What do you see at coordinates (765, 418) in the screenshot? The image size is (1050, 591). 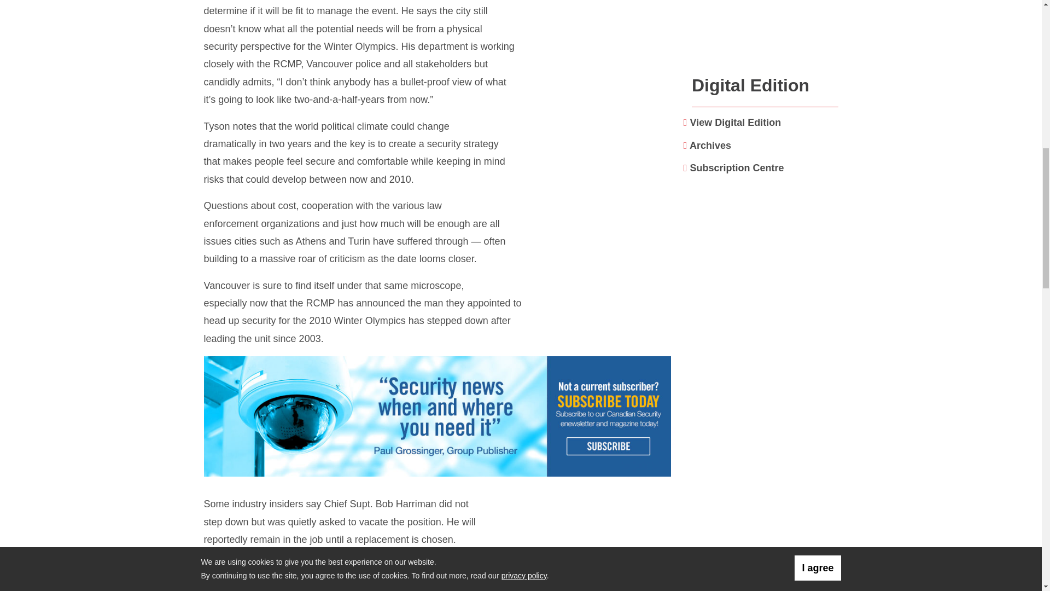 I see `3rd party ad content` at bounding box center [765, 418].